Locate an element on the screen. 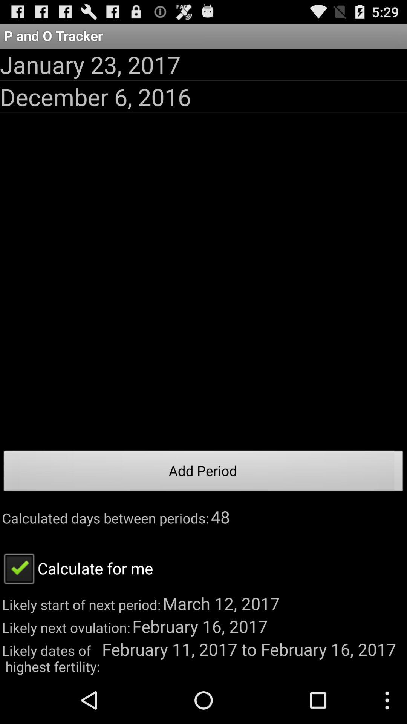  choose the item above december 6, 2016 app is located at coordinates (90, 64).